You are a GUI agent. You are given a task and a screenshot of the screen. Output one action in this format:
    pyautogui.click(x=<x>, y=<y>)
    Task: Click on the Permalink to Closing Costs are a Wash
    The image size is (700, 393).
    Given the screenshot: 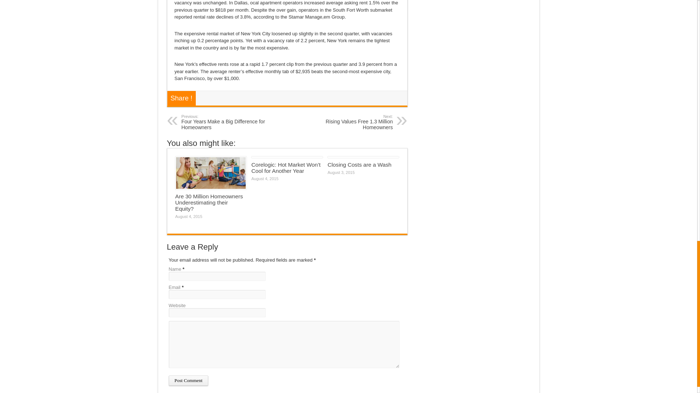 What is the action you would take?
    pyautogui.click(x=359, y=164)
    